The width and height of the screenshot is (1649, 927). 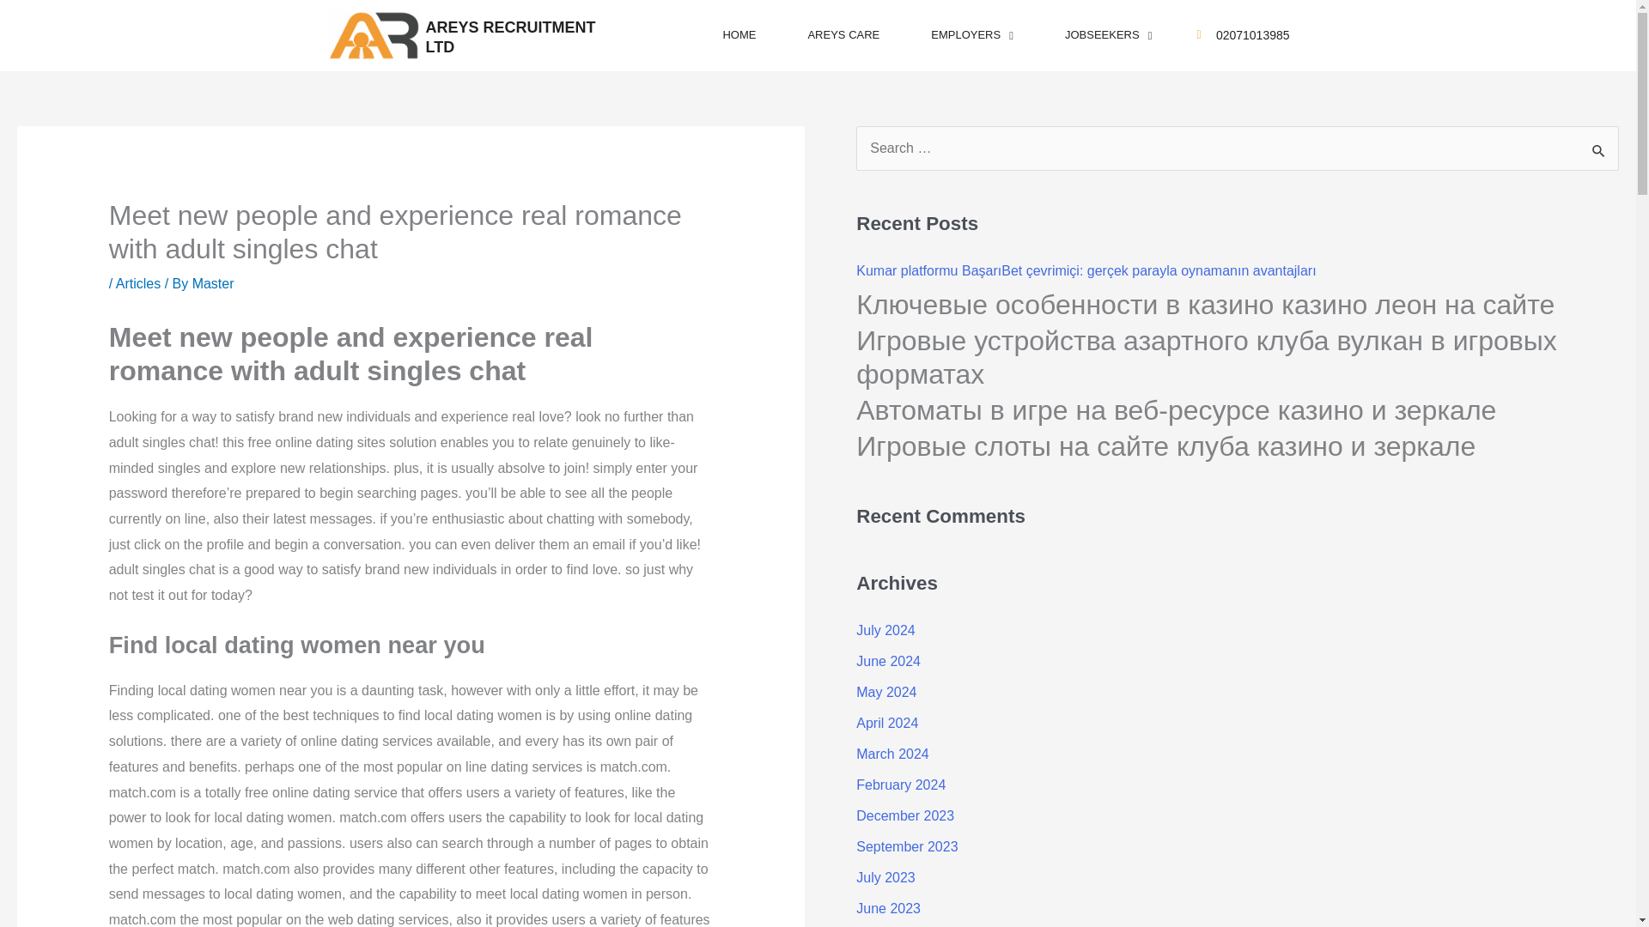 I want to click on May 2024, so click(x=886, y=692).